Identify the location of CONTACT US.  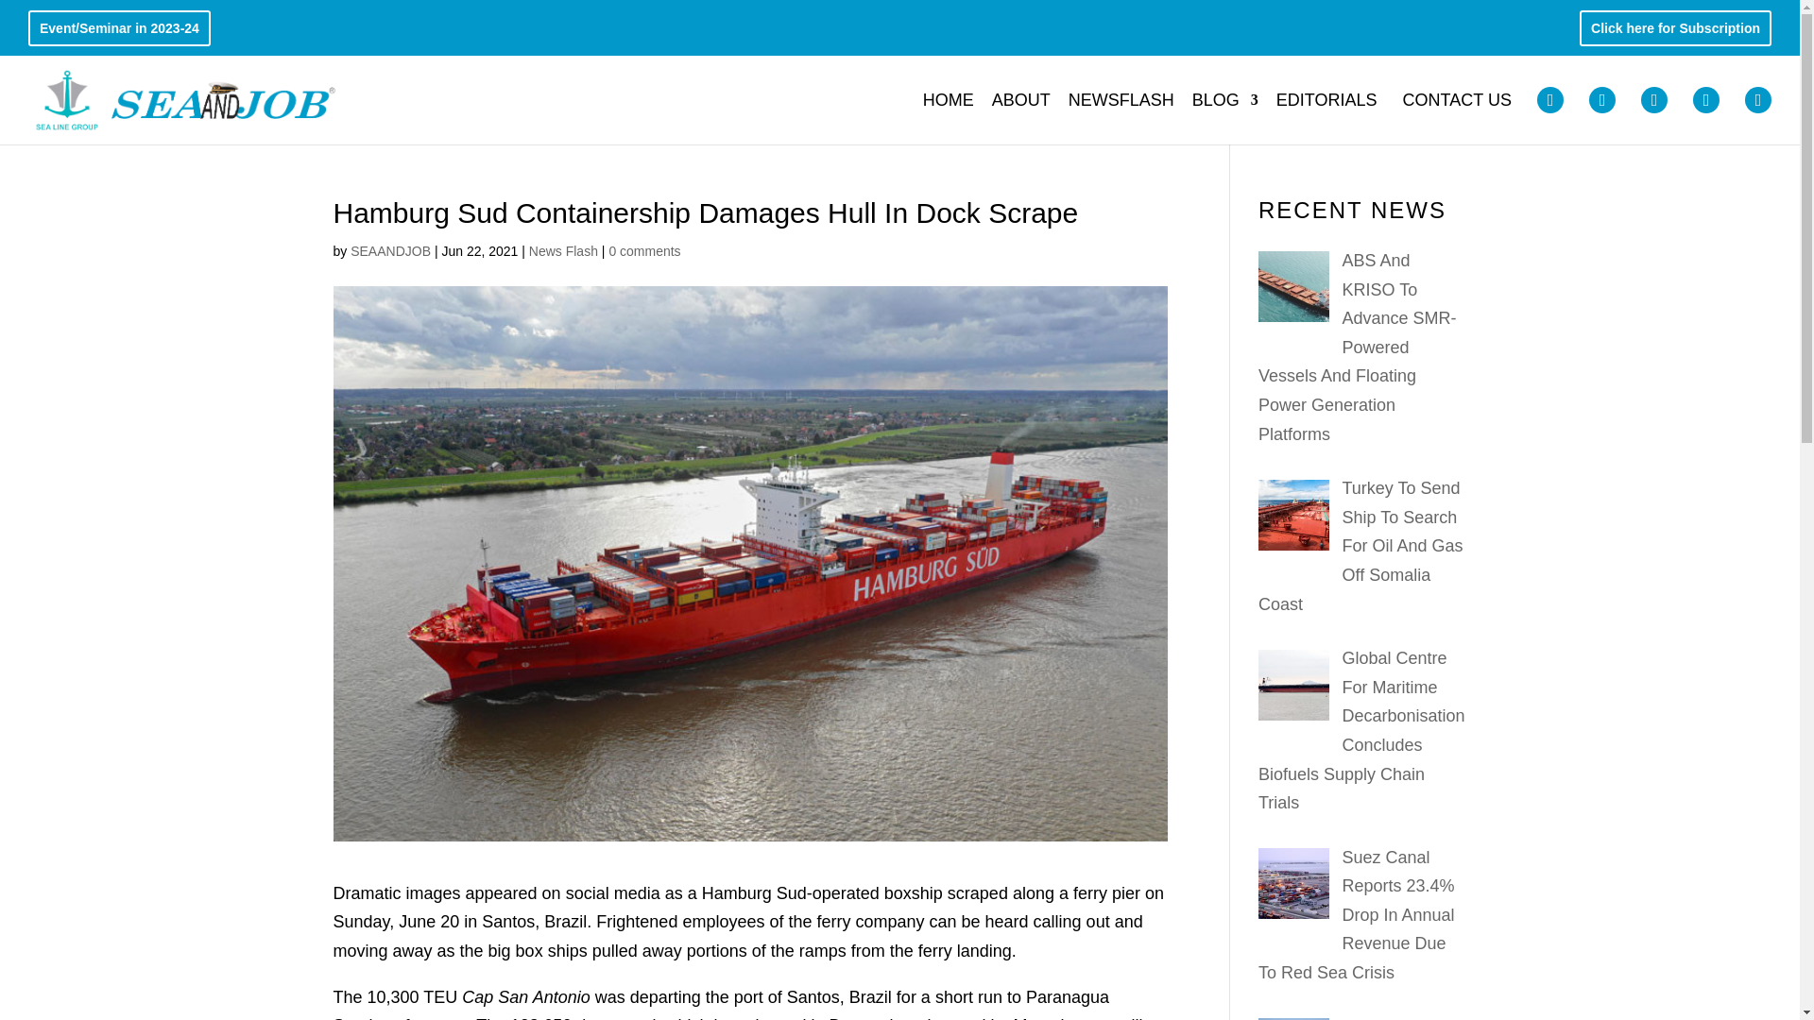
(1457, 115).